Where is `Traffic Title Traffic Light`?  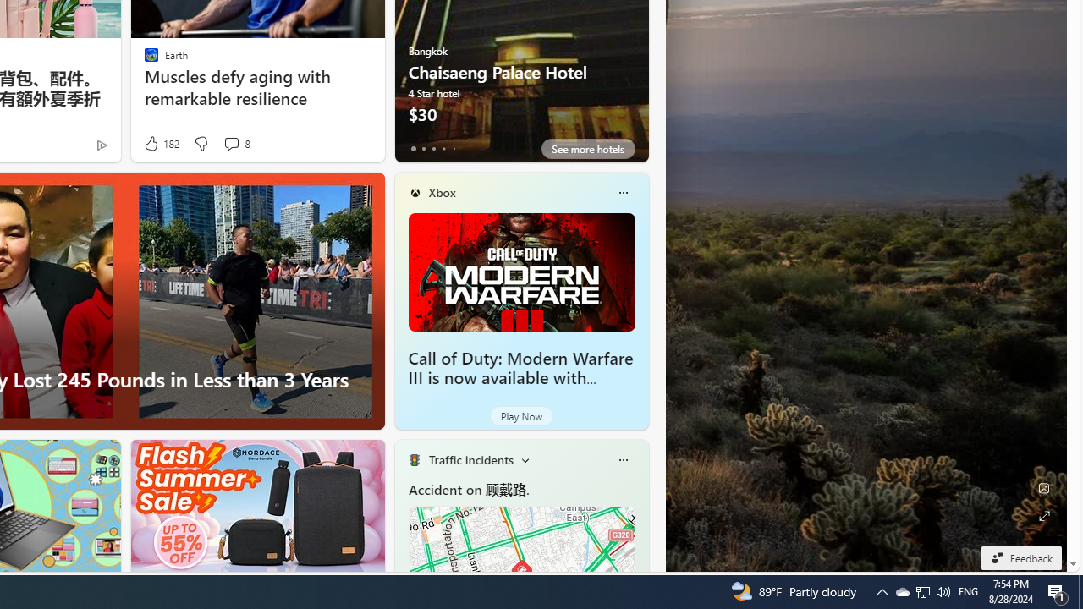
Traffic Title Traffic Light is located at coordinates (414, 460).